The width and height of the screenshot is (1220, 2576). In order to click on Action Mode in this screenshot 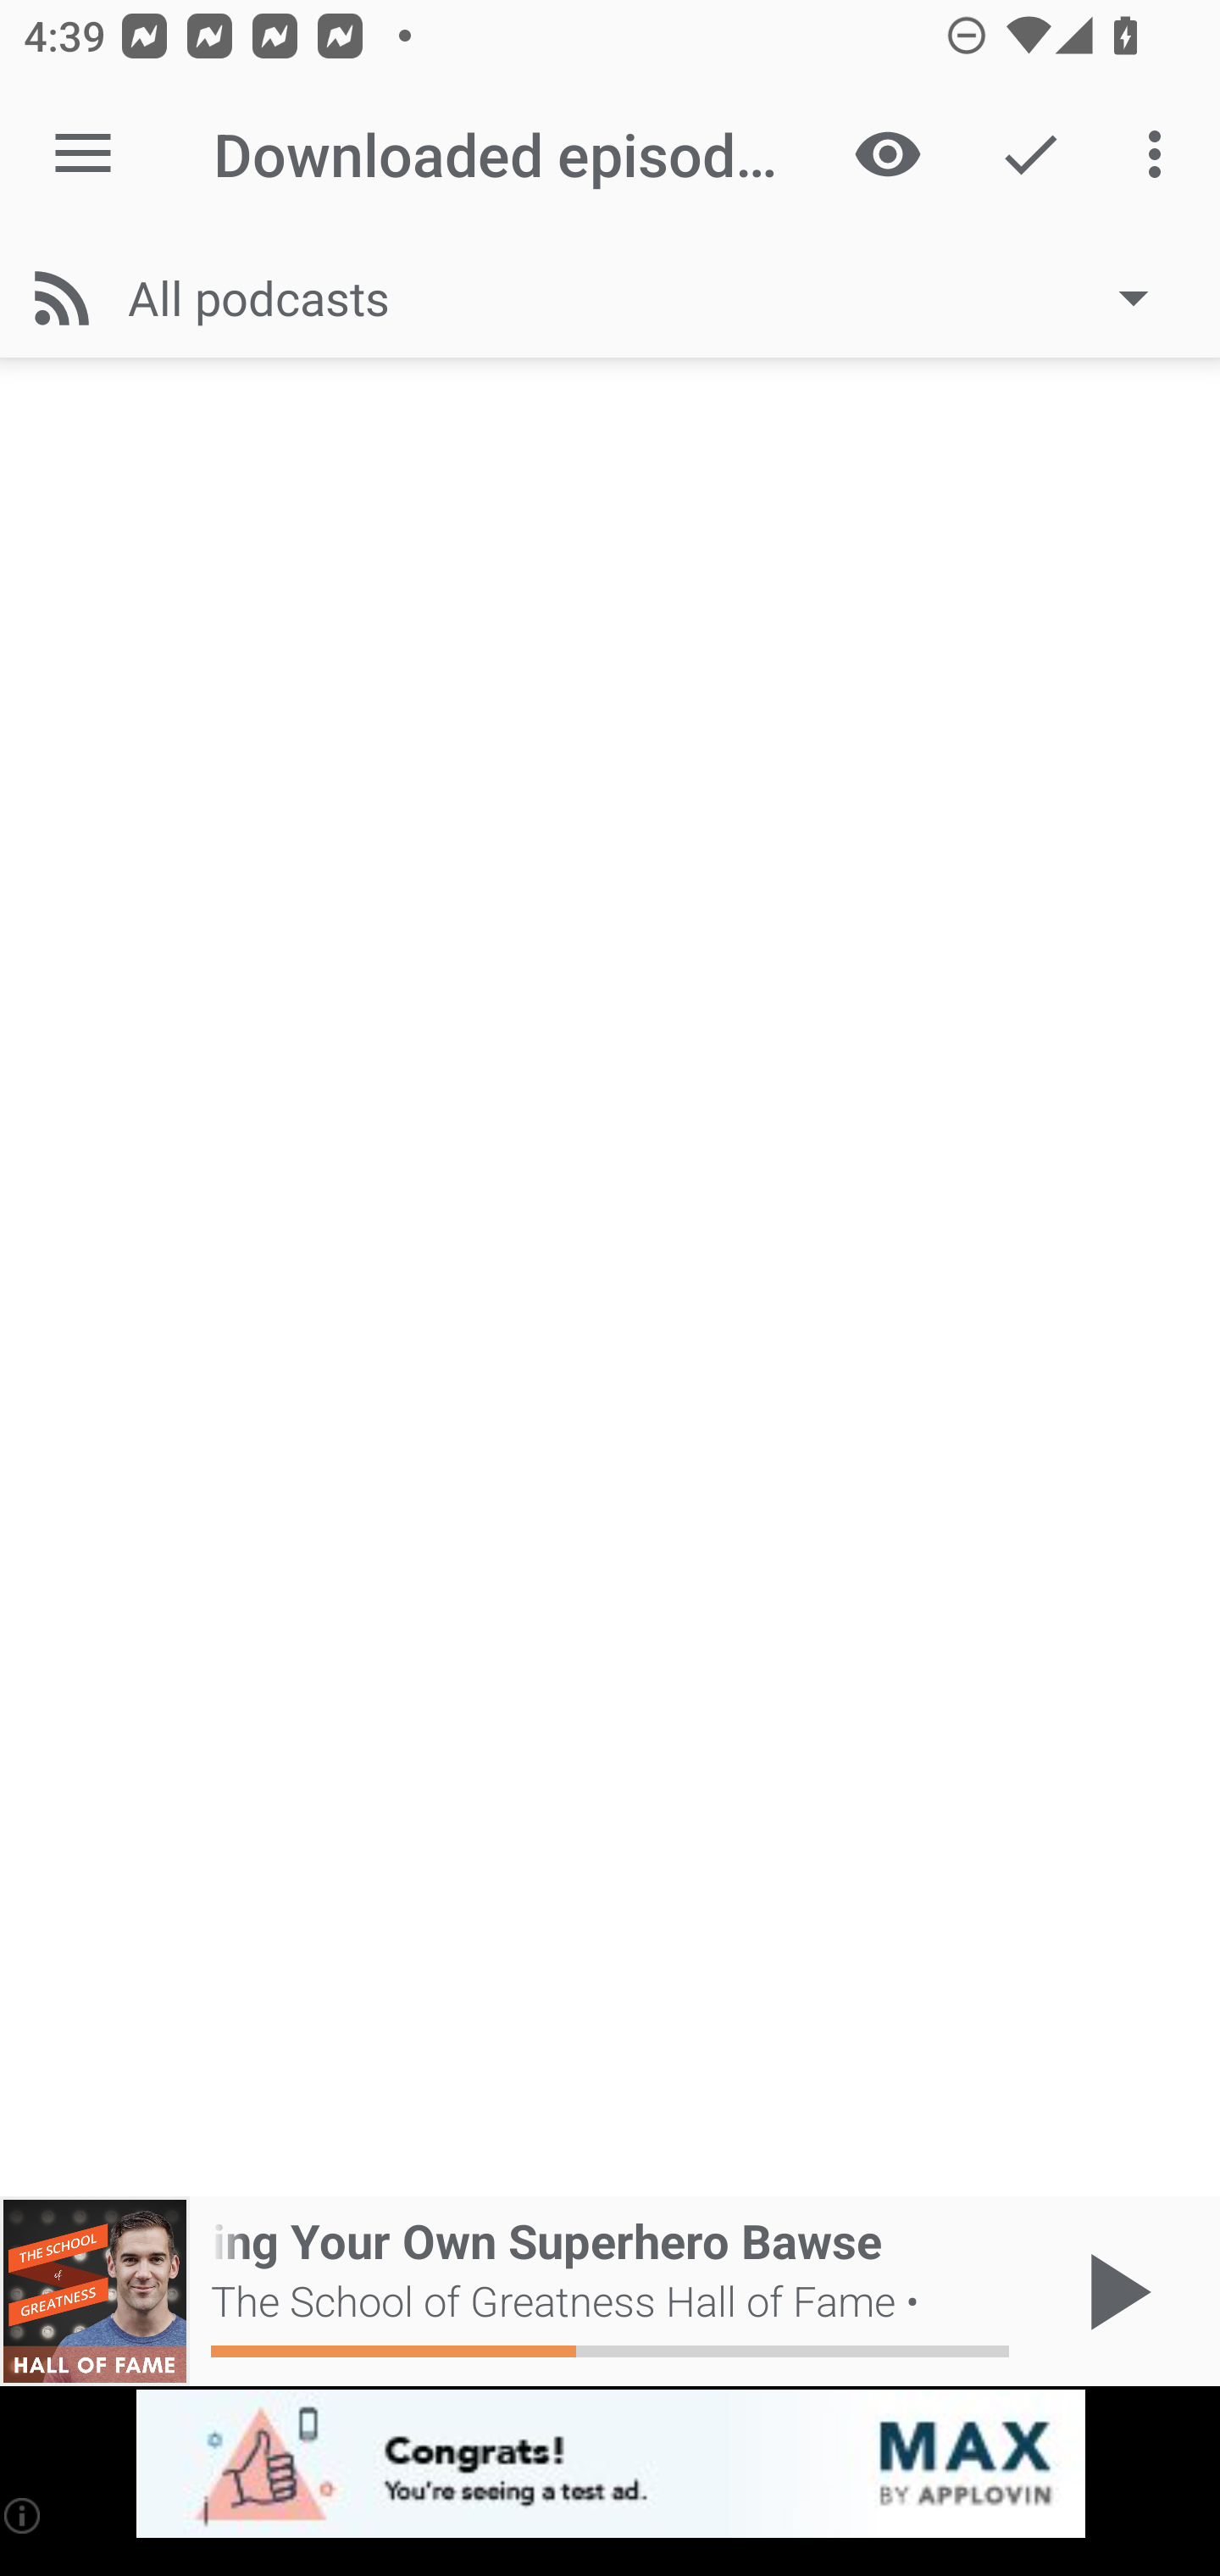, I will do `click(1030, 154)`.